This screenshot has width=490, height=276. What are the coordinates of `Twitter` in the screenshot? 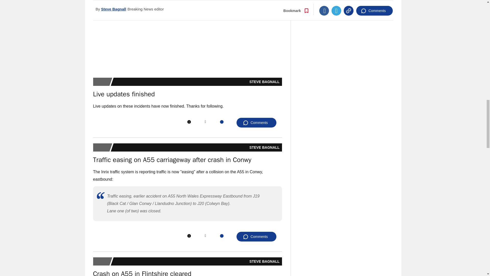 It's located at (205, 122).